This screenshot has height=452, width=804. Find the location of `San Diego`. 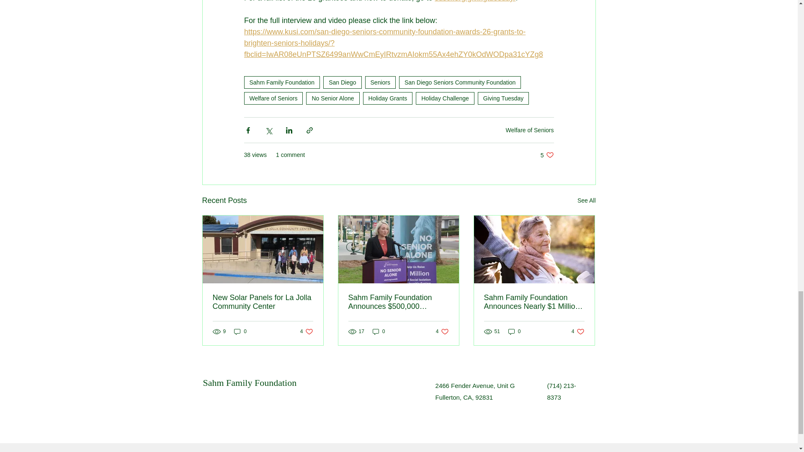

San Diego is located at coordinates (342, 82).